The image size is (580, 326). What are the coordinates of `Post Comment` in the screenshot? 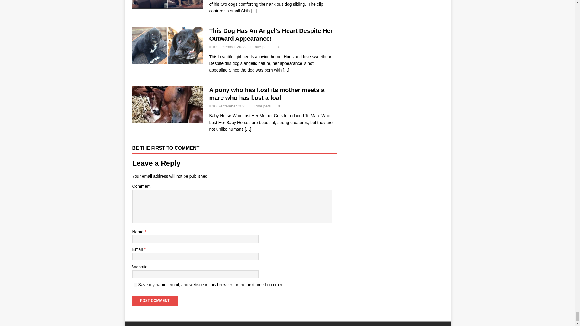 It's located at (155, 301).